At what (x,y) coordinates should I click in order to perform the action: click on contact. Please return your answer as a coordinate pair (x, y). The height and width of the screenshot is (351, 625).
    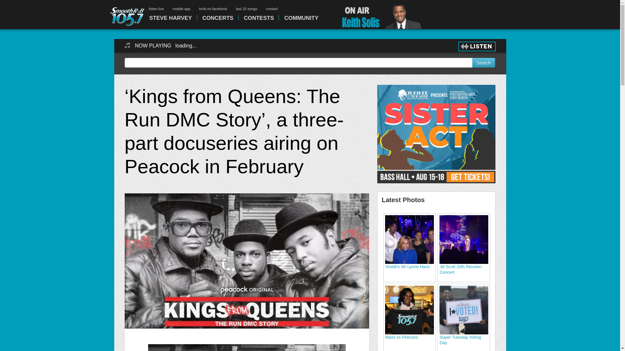
    Looking at the image, I should click on (271, 8).